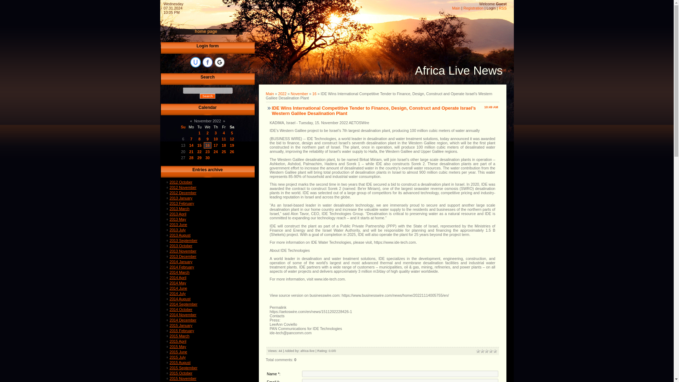 This screenshot has height=382, width=679. What do you see at coordinates (224, 139) in the screenshot?
I see `11` at bounding box center [224, 139].